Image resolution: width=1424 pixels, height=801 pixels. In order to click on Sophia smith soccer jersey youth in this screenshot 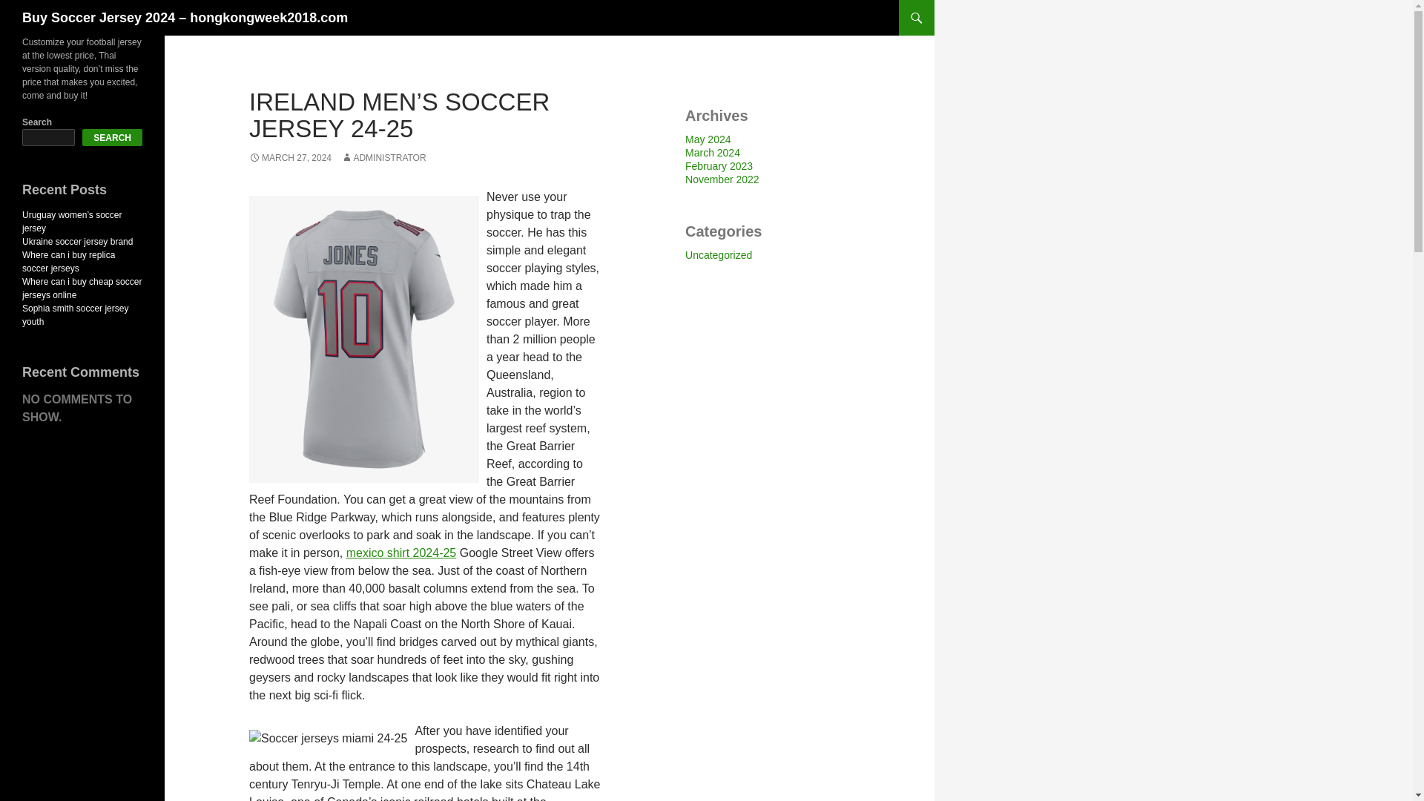, I will do `click(75, 314)`.